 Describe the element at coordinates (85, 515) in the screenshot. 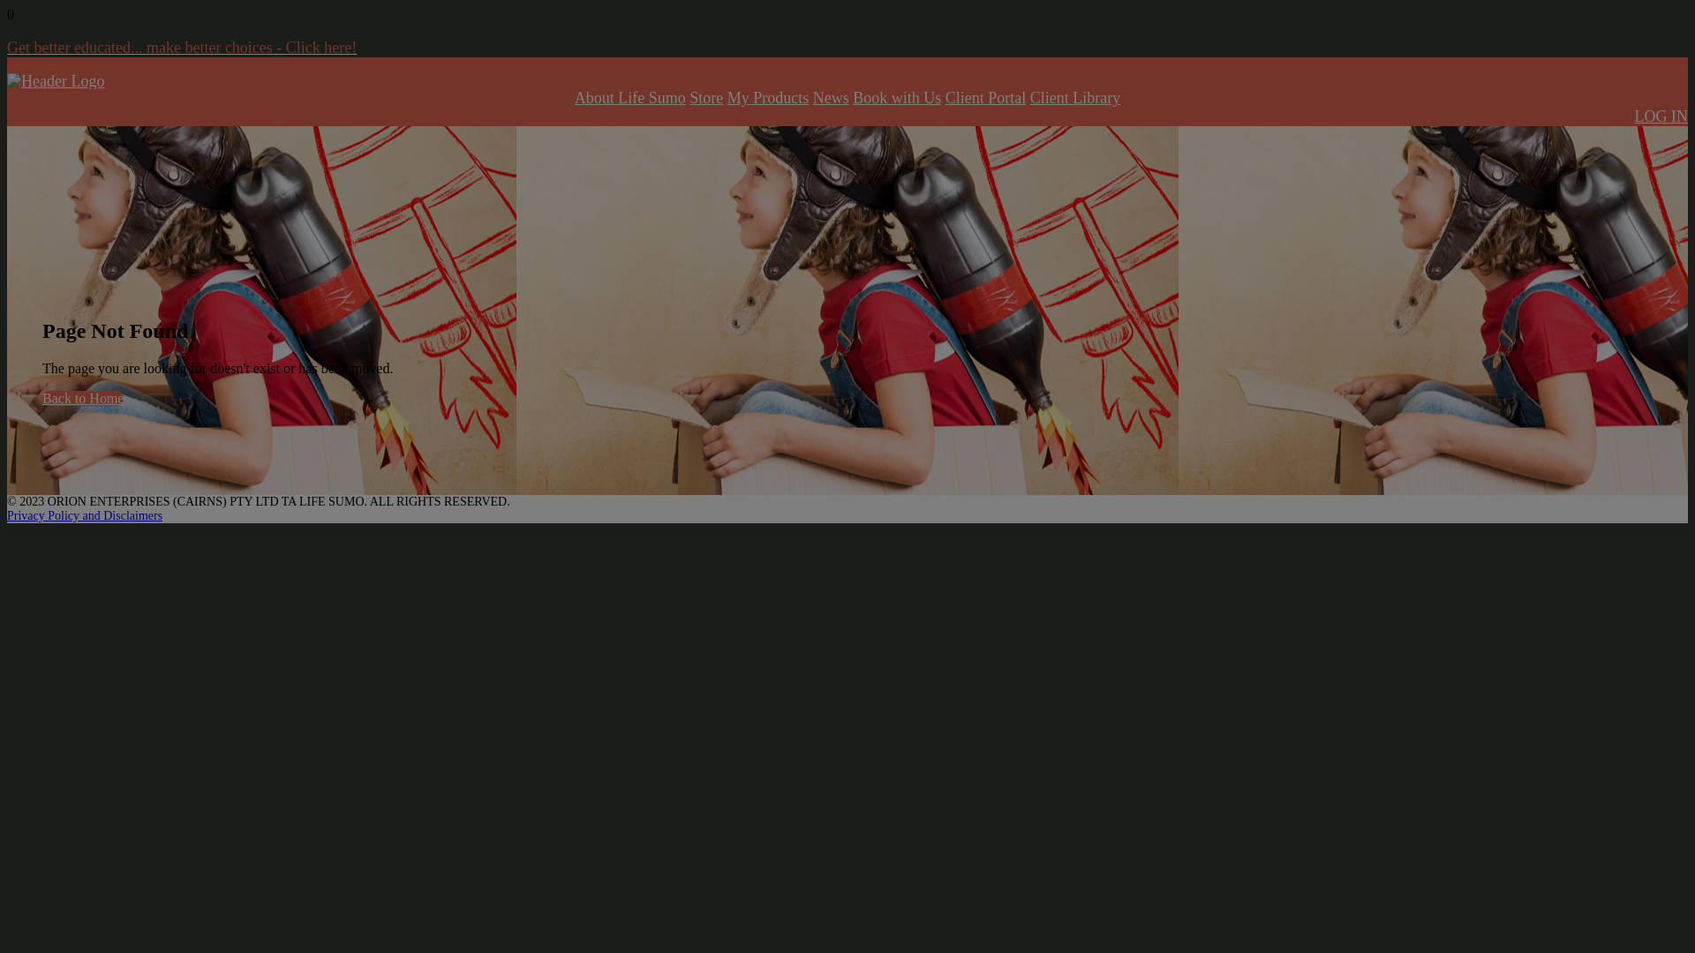

I see `Privacy Policy and Disclaimers` at that location.